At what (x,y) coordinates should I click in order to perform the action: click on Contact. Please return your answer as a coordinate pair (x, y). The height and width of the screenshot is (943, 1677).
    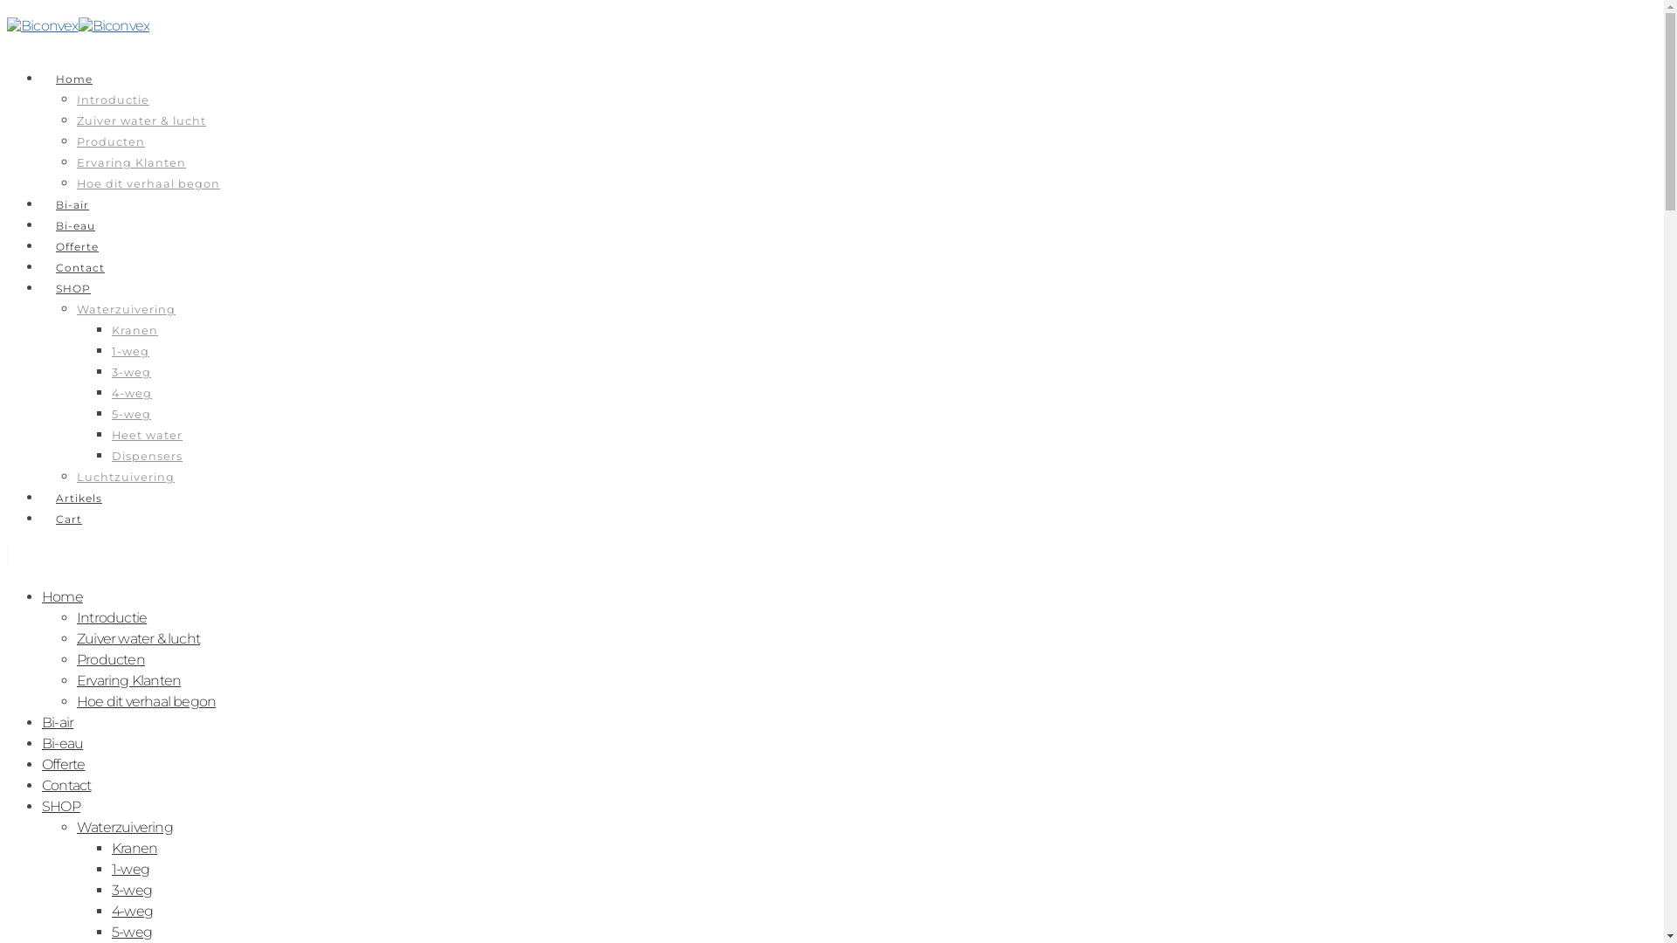
    Looking at the image, I should click on (80, 267).